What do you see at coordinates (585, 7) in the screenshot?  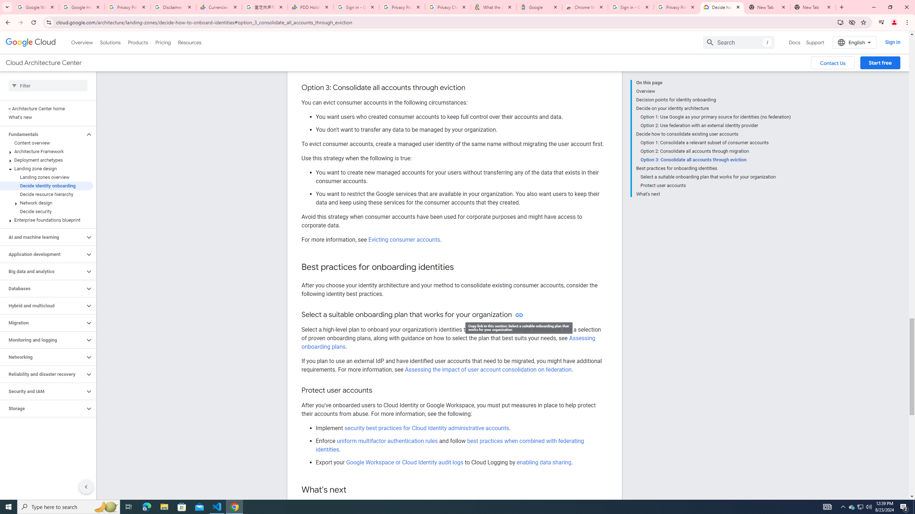 I see `Chrome Web Store - Color themes by Chrome` at bounding box center [585, 7].